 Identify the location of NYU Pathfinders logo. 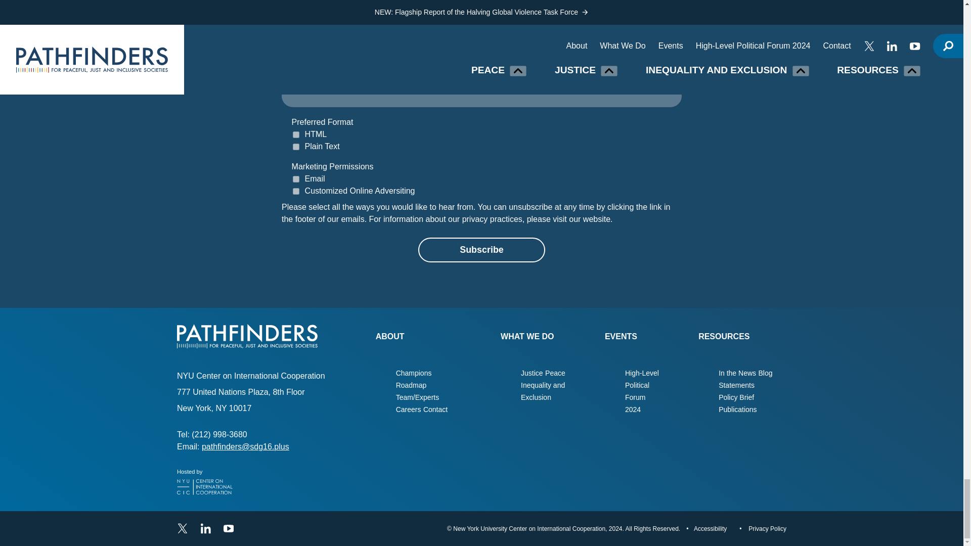
(247, 336).